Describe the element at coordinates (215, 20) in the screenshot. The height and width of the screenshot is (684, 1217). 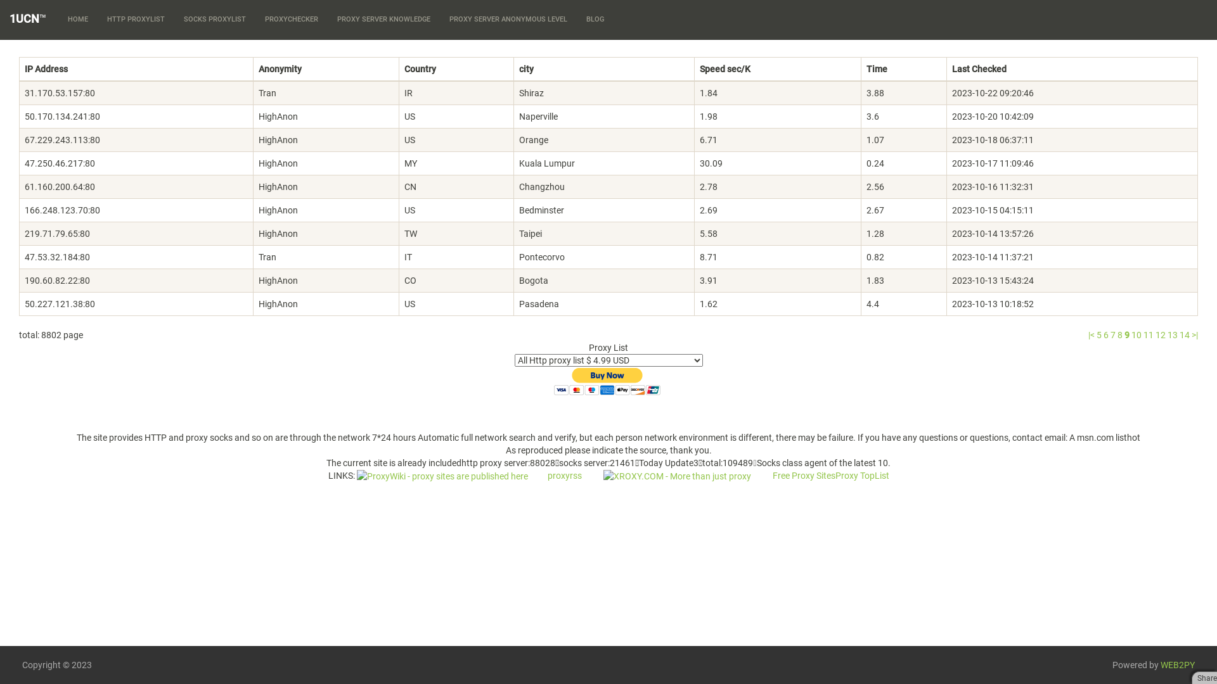
I see `SOCKS PROXYLIST` at that location.